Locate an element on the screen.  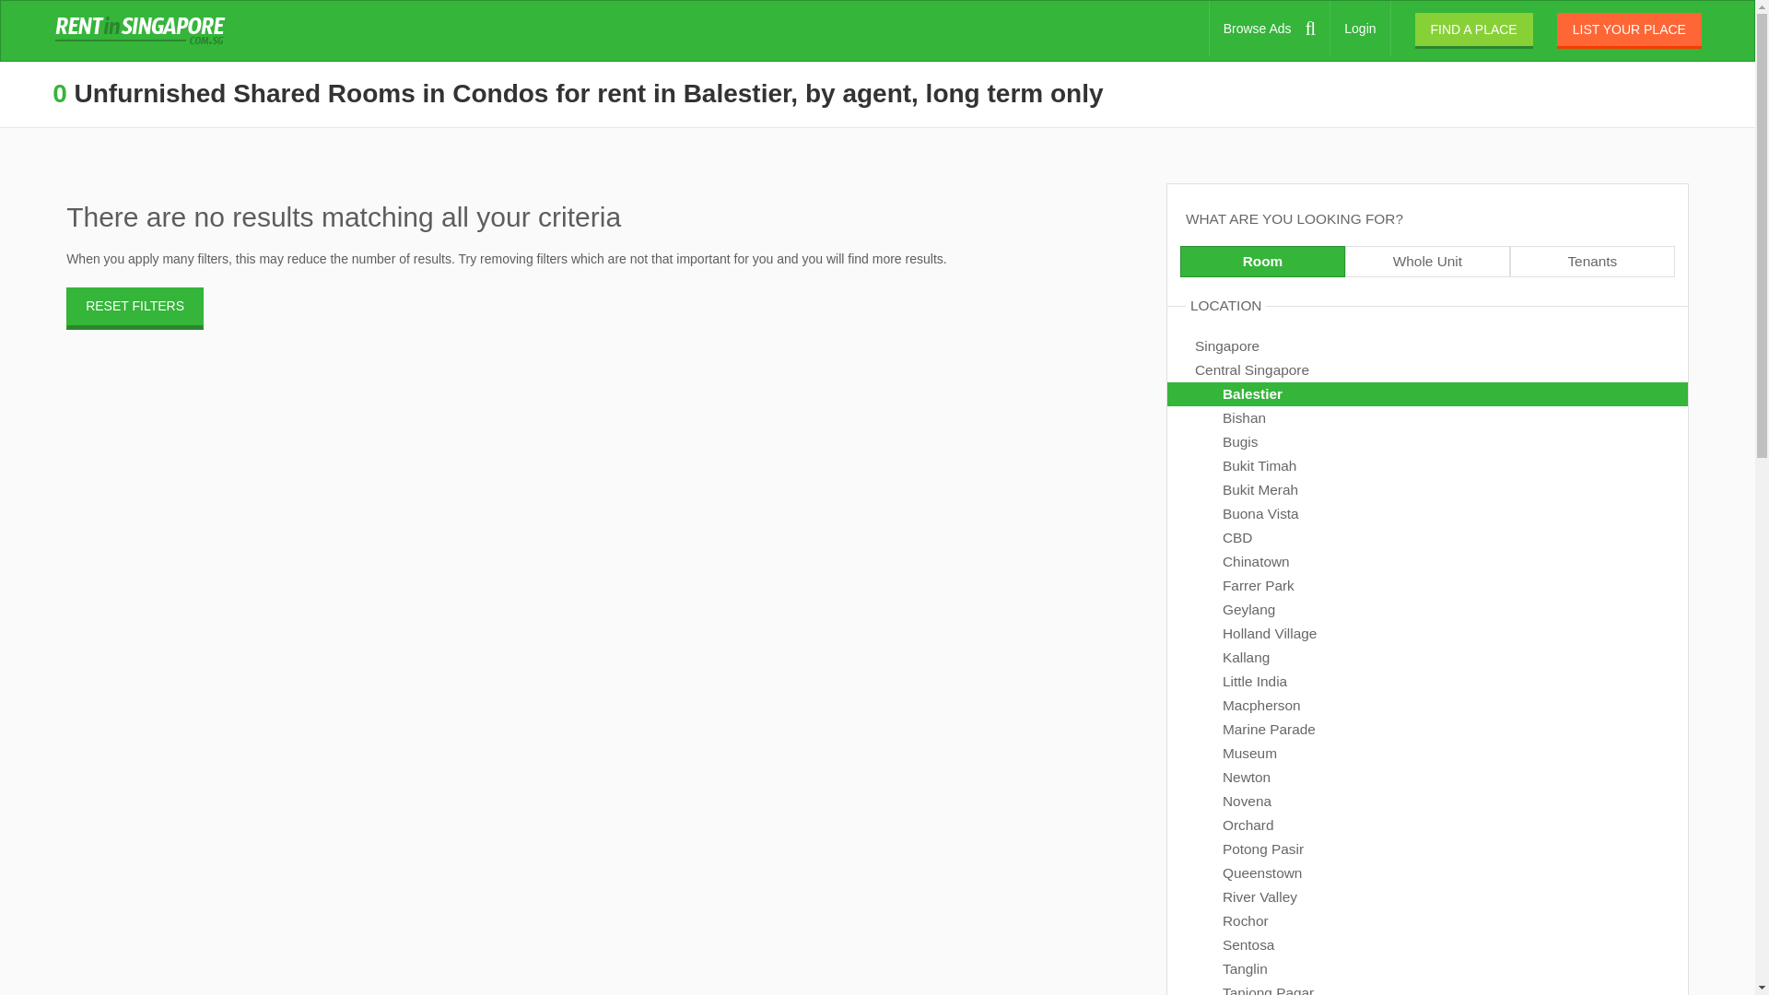
Bukit Merah is located at coordinates (1427, 490).